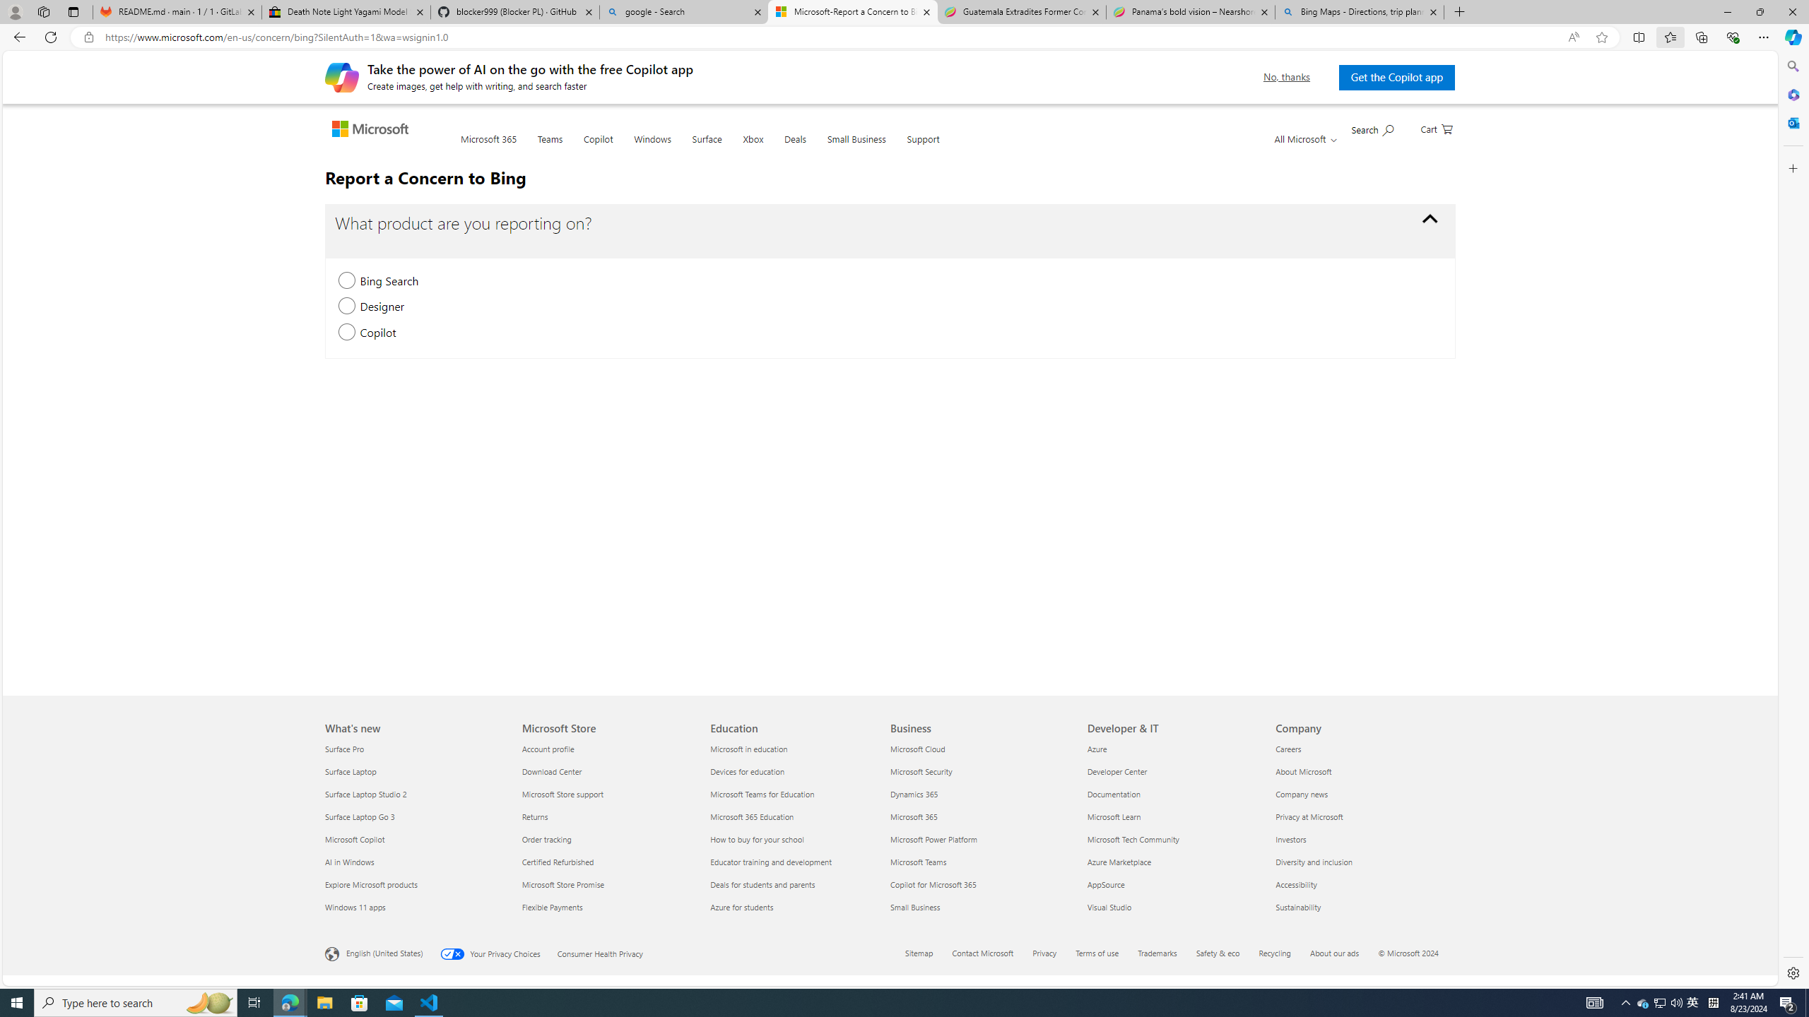 Image resolution: width=1809 pixels, height=1017 pixels. What do you see at coordinates (1335, 952) in the screenshot?
I see `About our ads` at bounding box center [1335, 952].